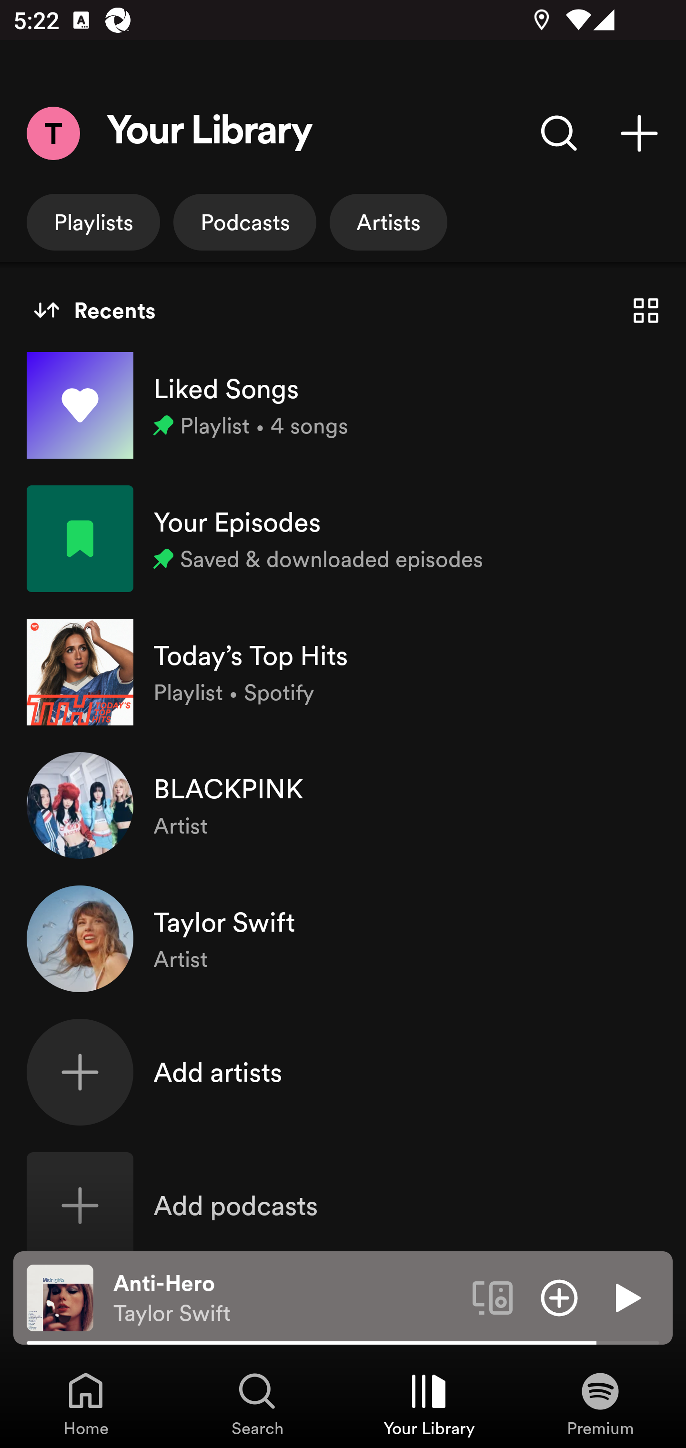  I want to click on Add item, so click(559, 1297).